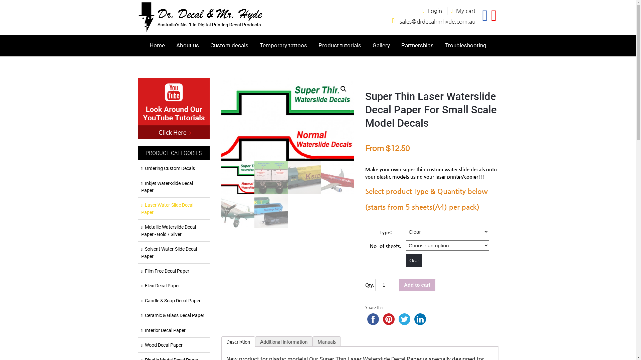 This screenshot has height=360, width=641. Describe the element at coordinates (174, 169) in the screenshot. I see `Ordering Custom Decals` at that location.